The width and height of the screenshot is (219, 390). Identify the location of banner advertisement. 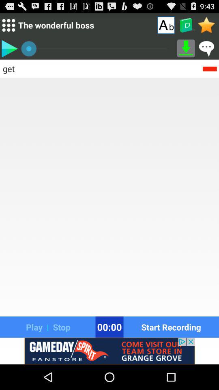
(109, 351).